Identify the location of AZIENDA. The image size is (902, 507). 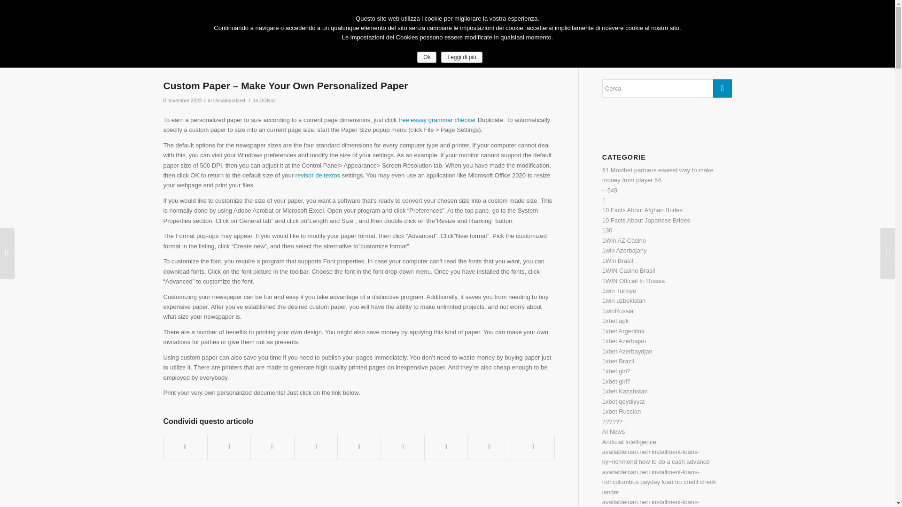
(482, 35).